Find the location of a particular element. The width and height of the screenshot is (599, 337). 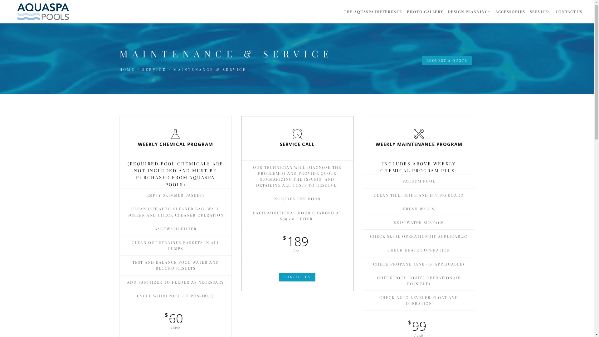

ACCESSORIES is located at coordinates (510, 12).